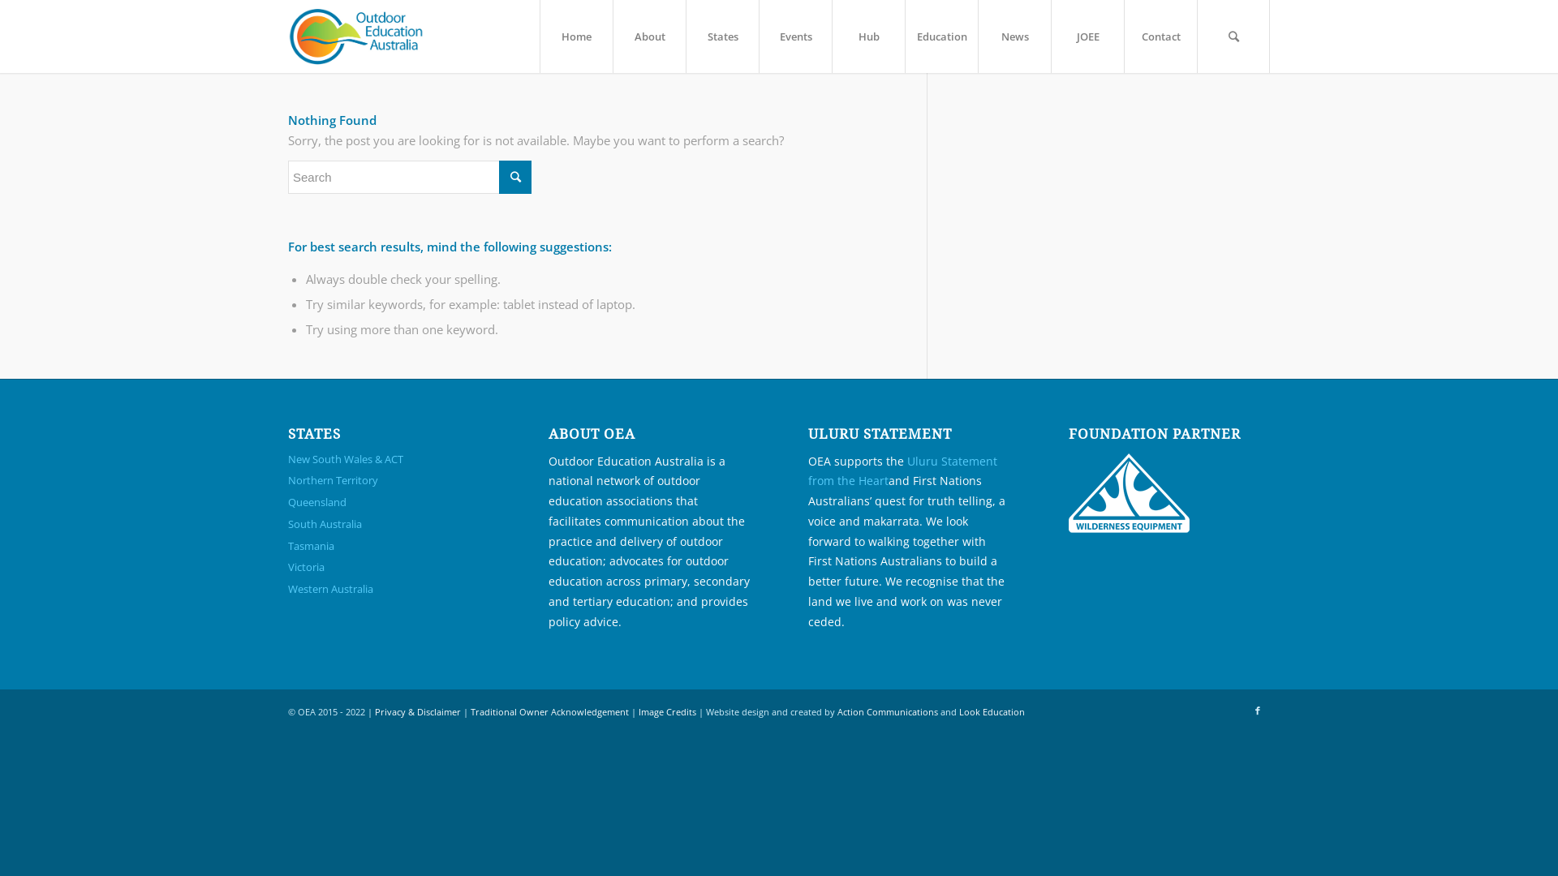 The image size is (1558, 876). I want to click on South Australia, so click(389, 524).